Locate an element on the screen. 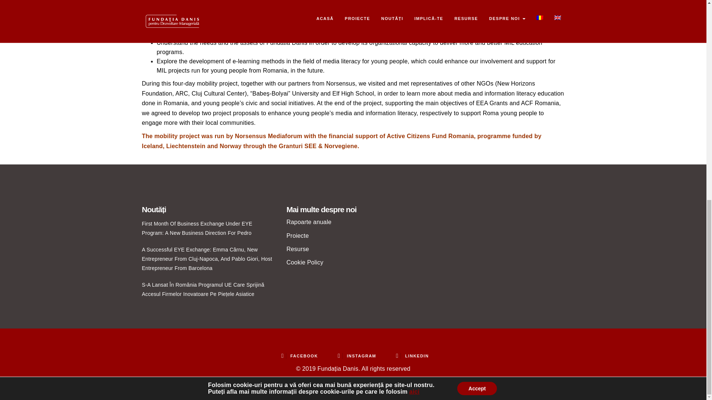 This screenshot has width=712, height=400. LINKEDIN is located at coordinates (412, 356).